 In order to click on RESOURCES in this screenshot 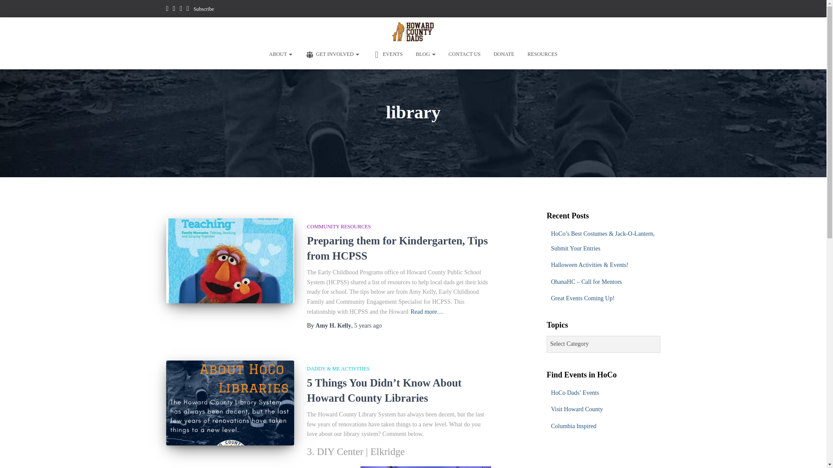, I will do `click(542, 54)`.